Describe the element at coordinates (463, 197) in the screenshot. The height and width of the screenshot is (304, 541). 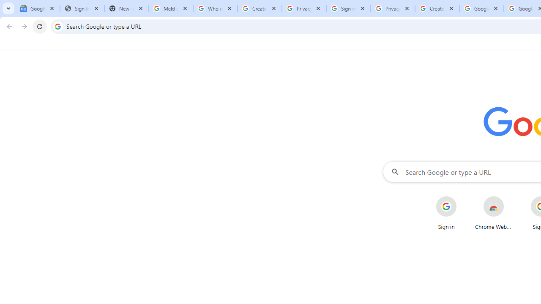
I see `More actions for Sign in shortcut` at that location.